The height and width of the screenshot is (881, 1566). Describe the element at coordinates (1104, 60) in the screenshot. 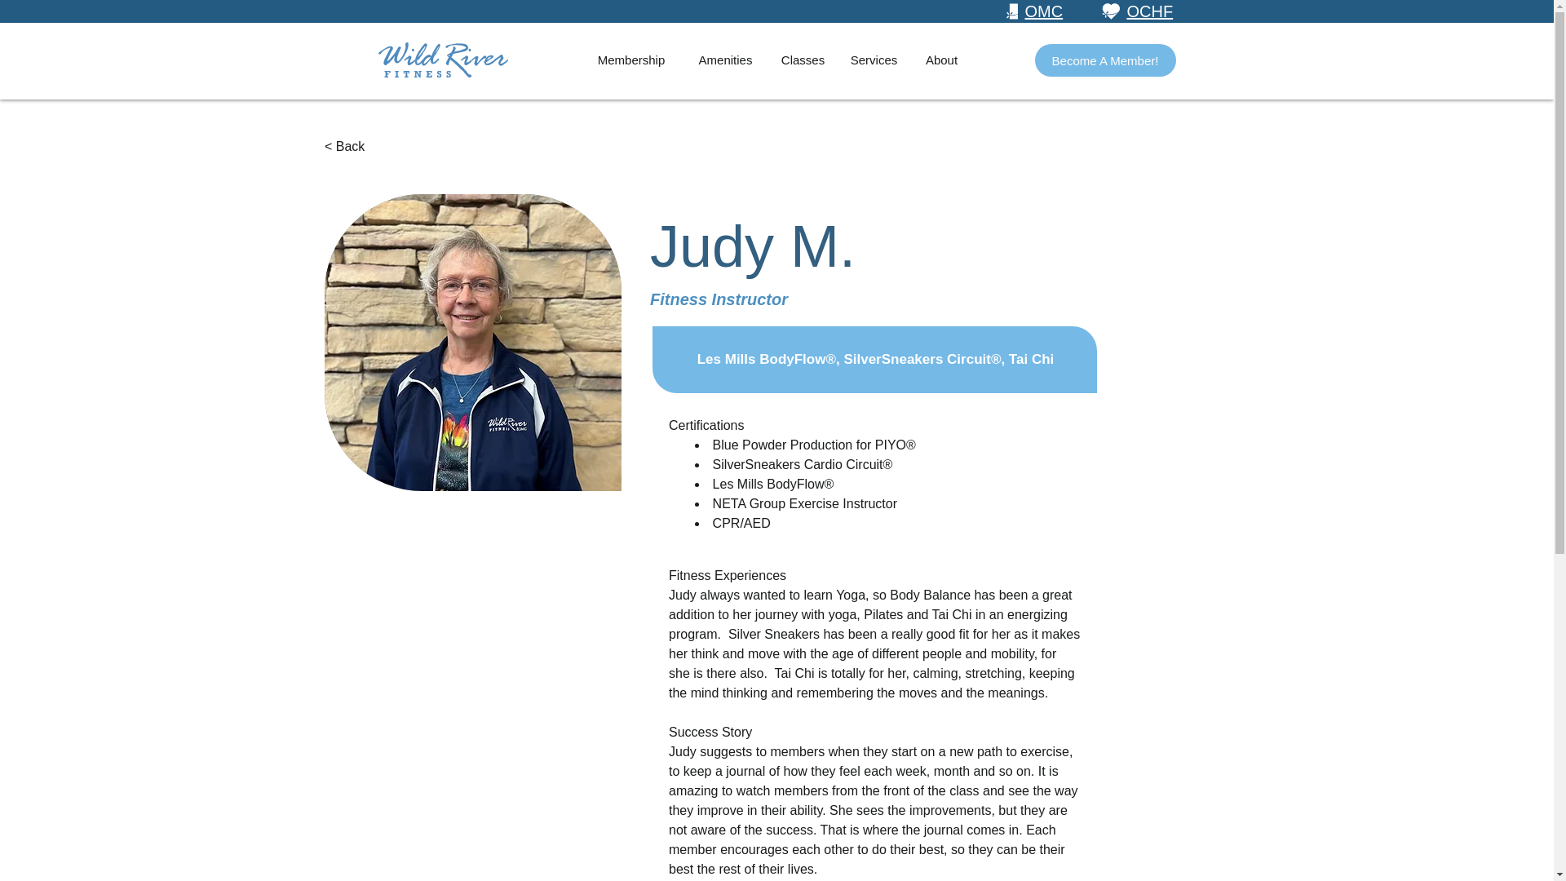

I see `Become A Member!` at that location.